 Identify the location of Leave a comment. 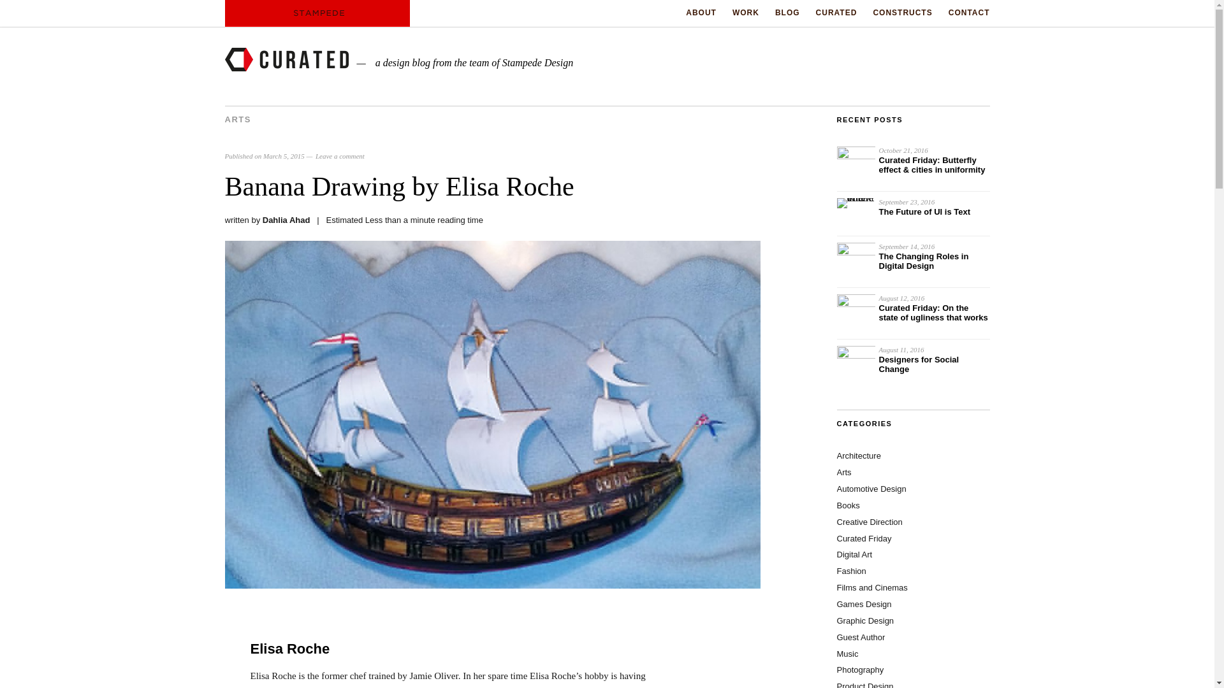
(340, 155).